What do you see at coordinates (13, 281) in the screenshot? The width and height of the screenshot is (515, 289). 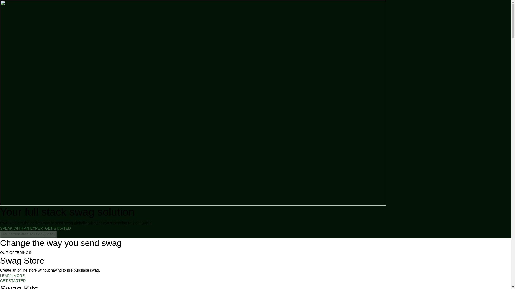 I see `GET STARTED` at bounding box center [13, 281].